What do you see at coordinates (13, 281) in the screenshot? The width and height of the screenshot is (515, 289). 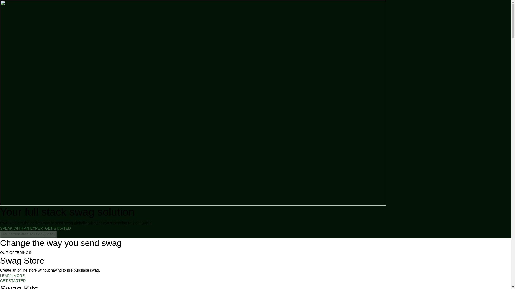 I see `GET STARTED` at bounding box center [13, 281].